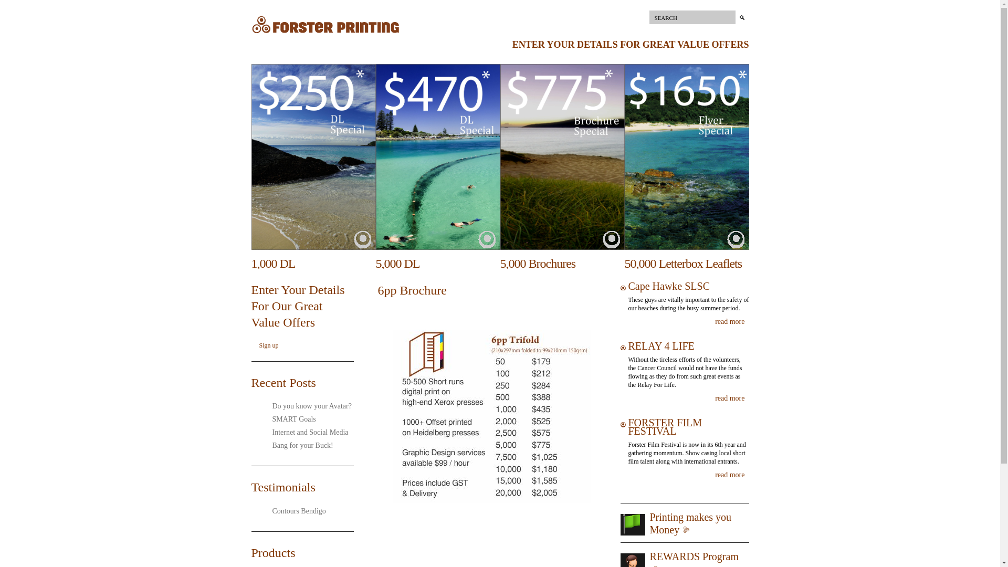 The image size is (1008, 567). What do you see at coordinates (732, 475) in the screenshot?
I see `read more` at bounding box center [732, 475].